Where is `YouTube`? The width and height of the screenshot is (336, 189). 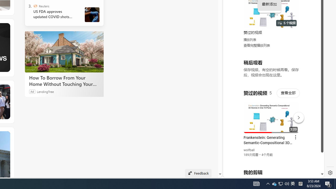 YouTube is located at coordinates (271, 113).